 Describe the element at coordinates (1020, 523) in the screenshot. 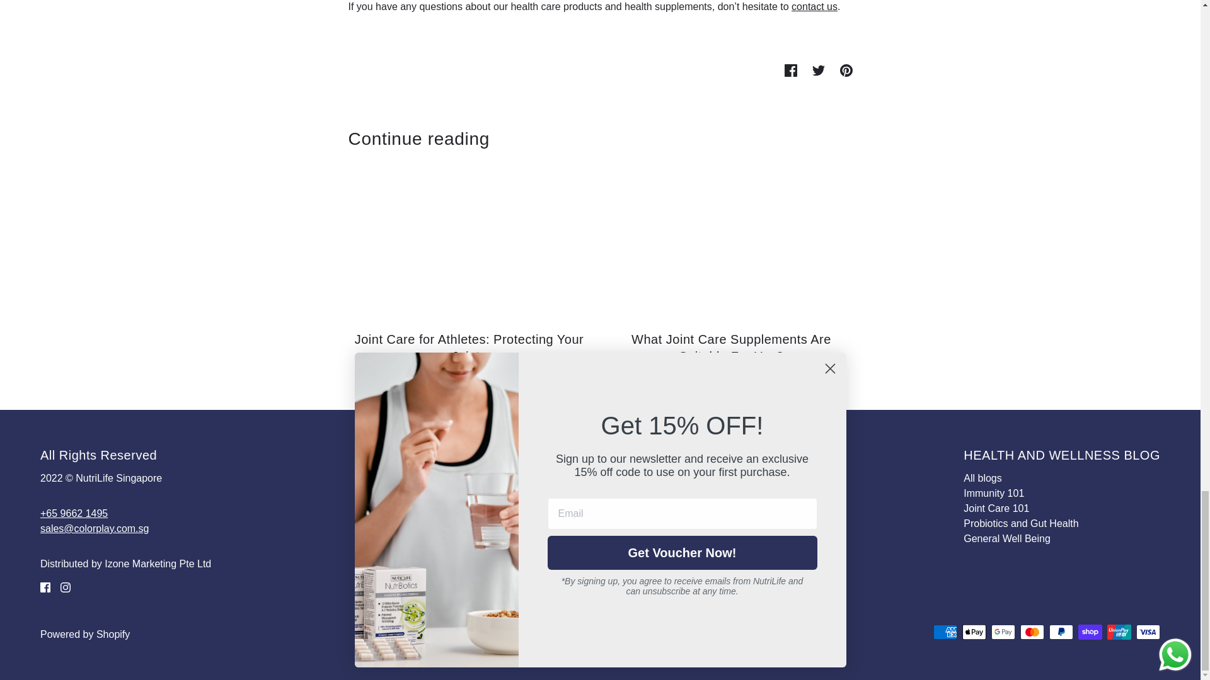

I see `Probiotics and Gut Health` at that location.